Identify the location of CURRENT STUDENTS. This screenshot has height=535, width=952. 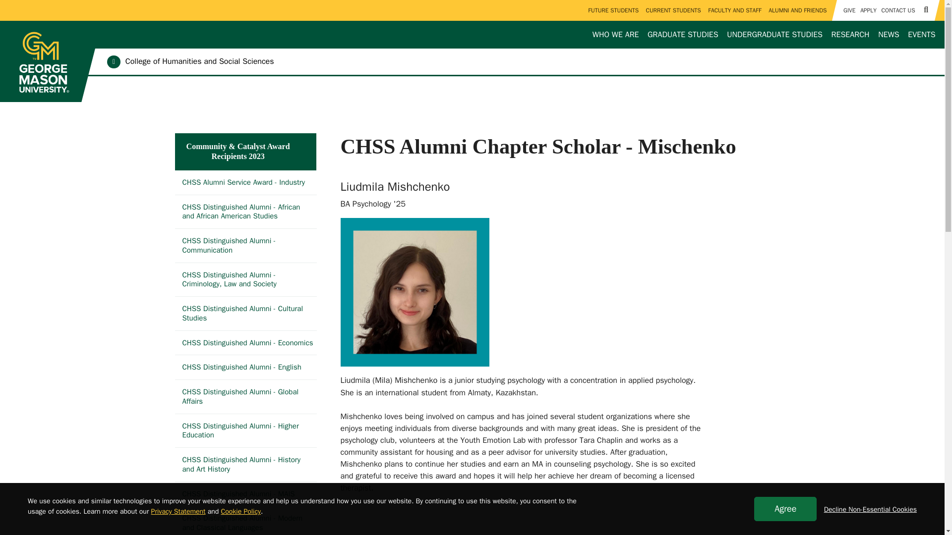
(673, 10).